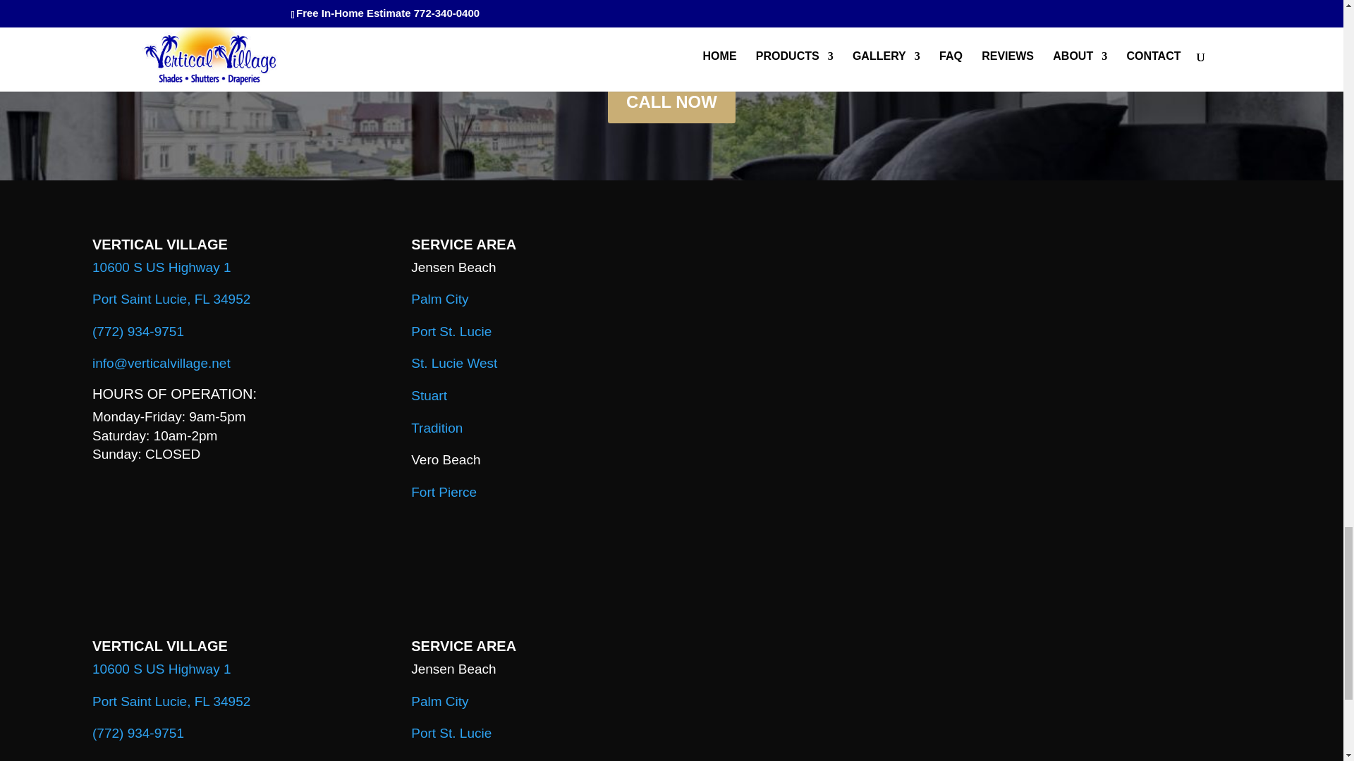 This screenshot has height=761, width=1354. I want to click on Tradition, so click(437, 428).